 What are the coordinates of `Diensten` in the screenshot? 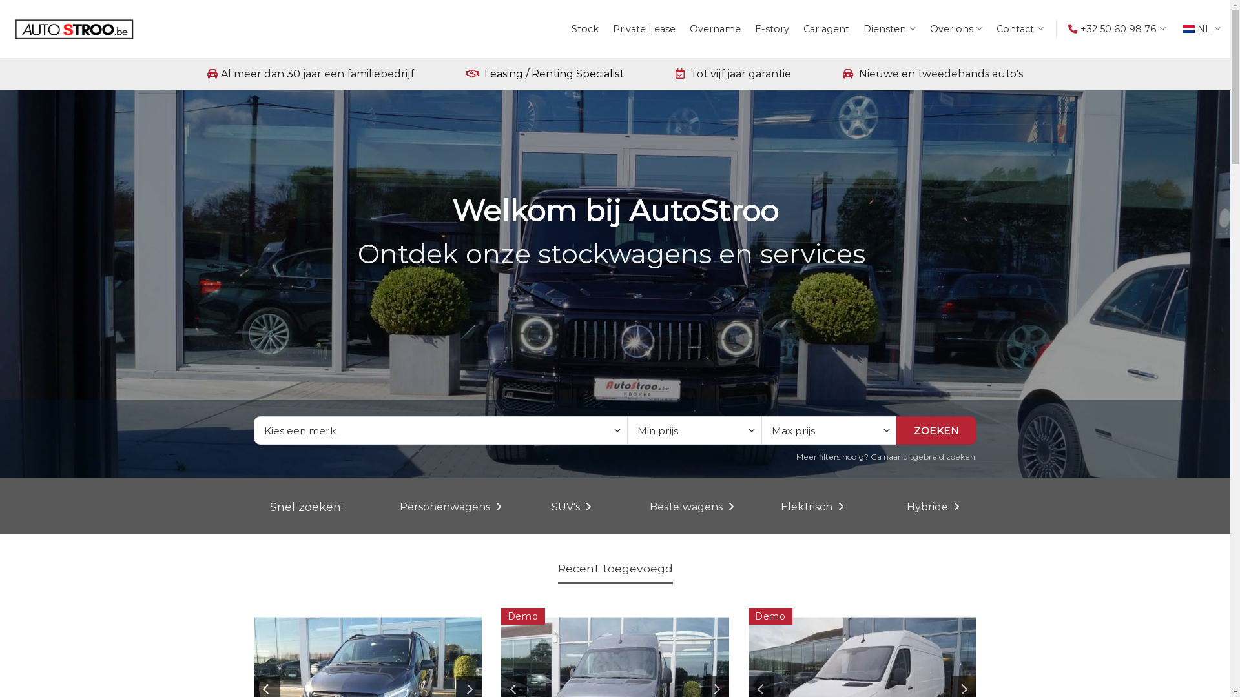 It's located at (890, 28).